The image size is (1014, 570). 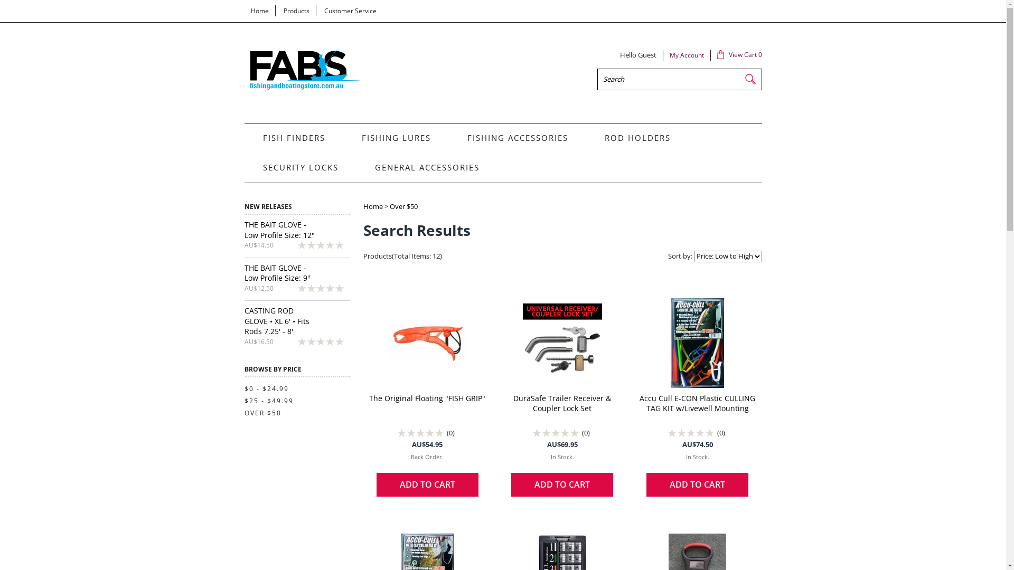 I want to click on $25 - $49.99, so click(x=268, y=401).